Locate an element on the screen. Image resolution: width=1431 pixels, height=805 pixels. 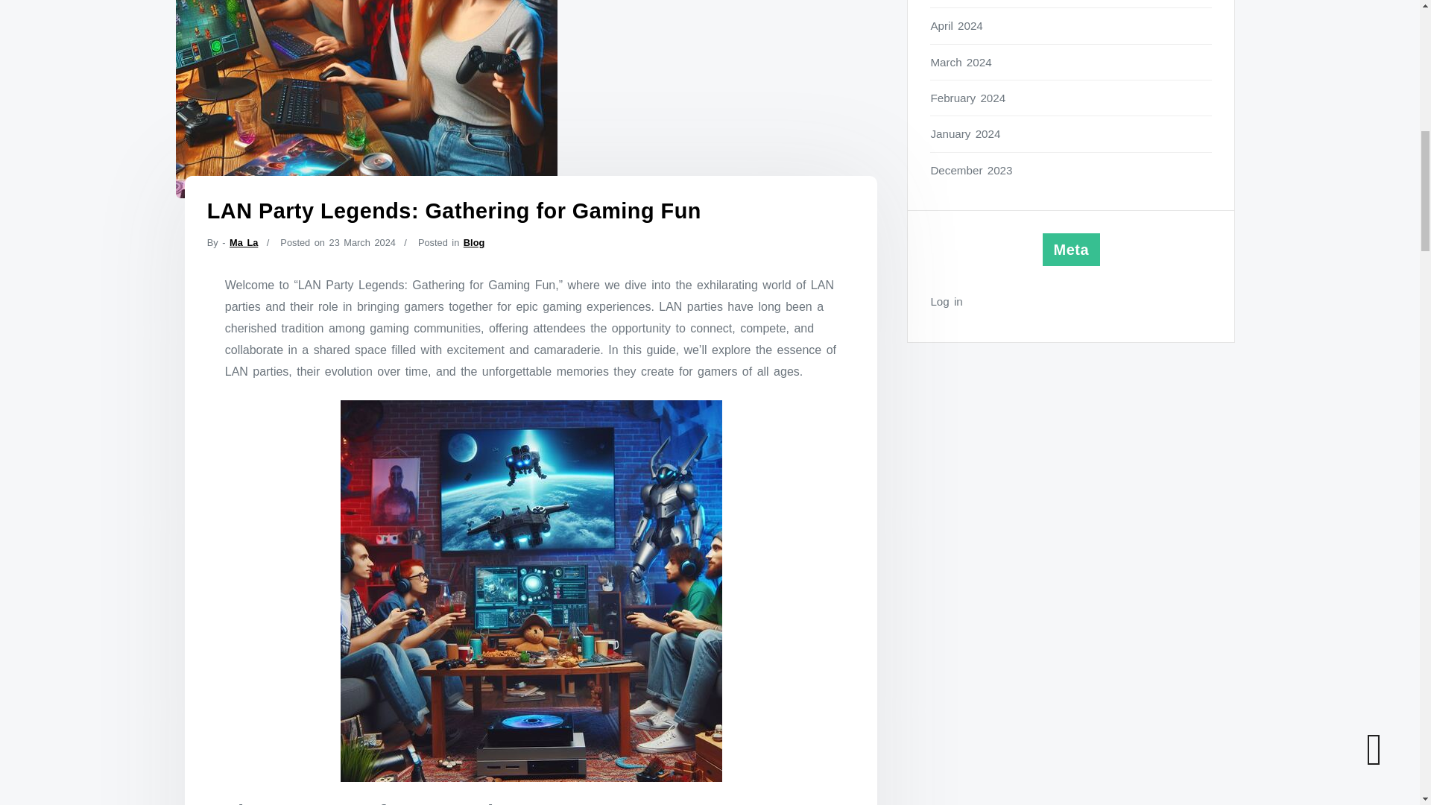
Blog is located at coordinates (474, 241).